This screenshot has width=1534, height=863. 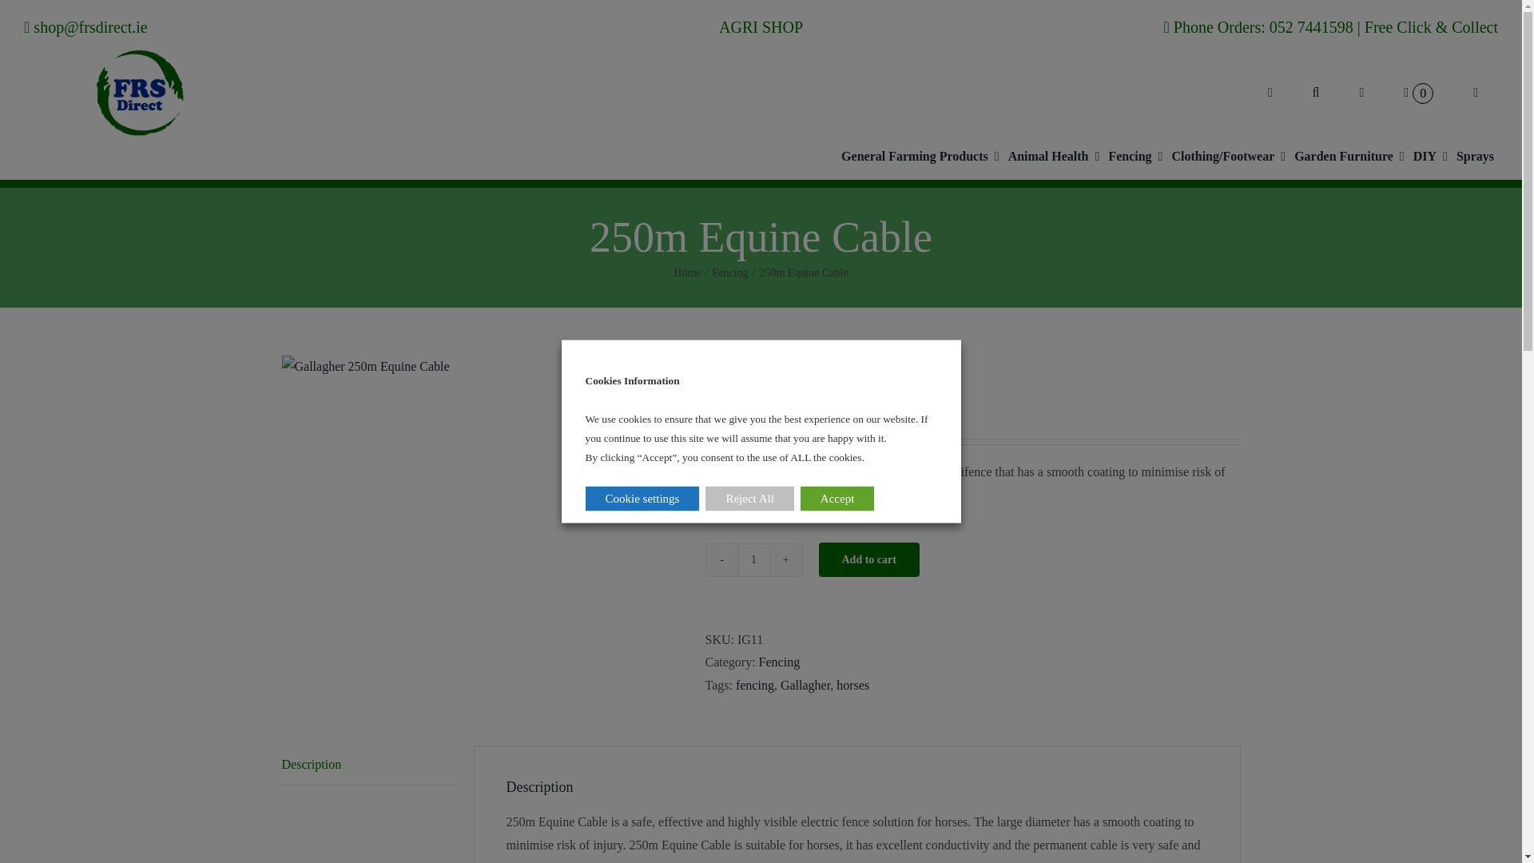 What do you see at coordinates (919, 157) in the screenshot?
I see `General Farming Products` at bounding box center [919, 157].